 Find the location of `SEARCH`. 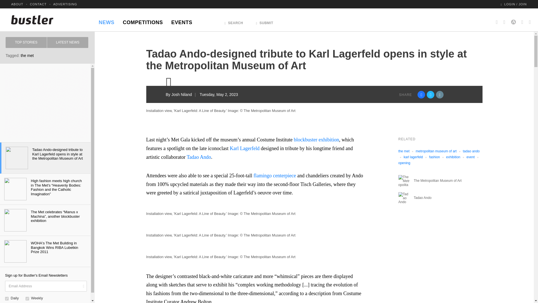

SEARCH is located at coordinates (234, 21).